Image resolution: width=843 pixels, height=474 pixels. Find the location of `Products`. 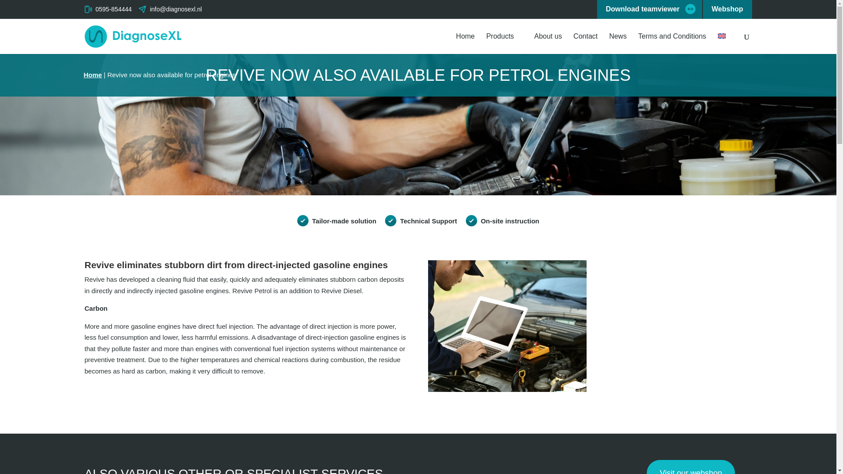

Products is located at coordinates (504, 43).